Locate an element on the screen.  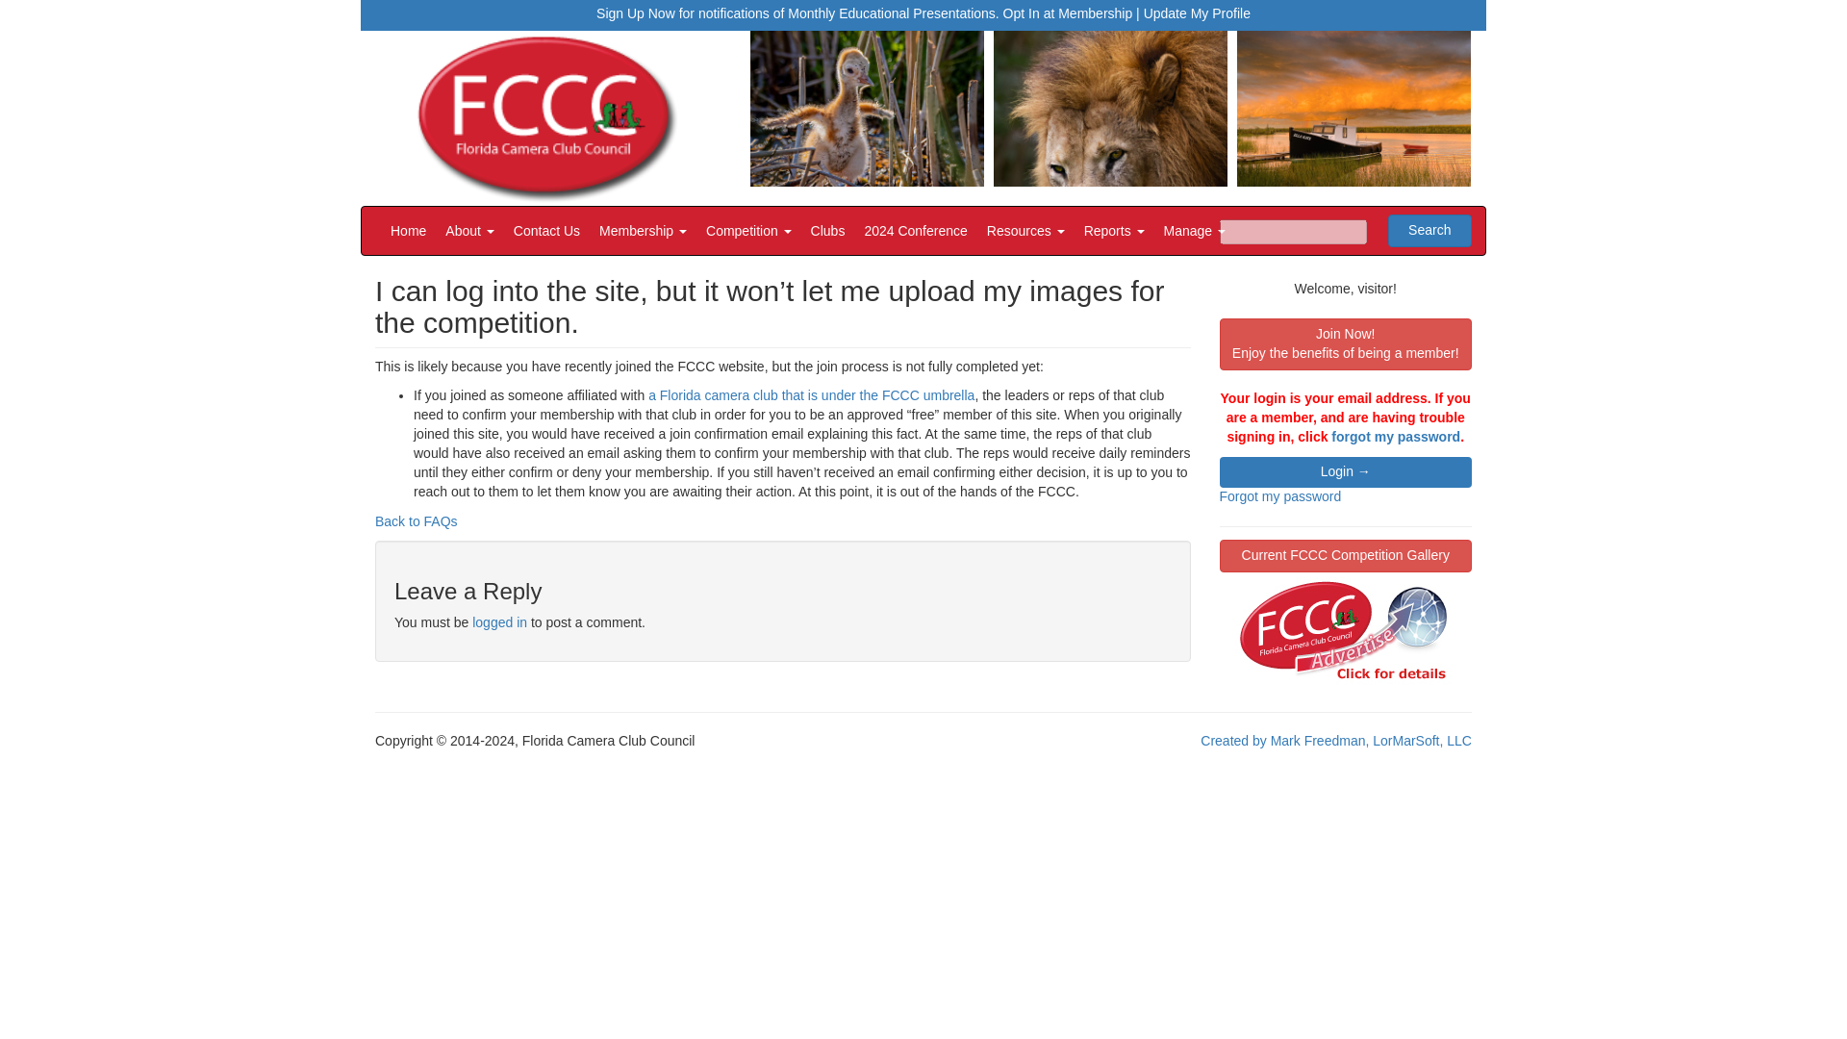
2024 Conference is located at coordinates (915, 230).